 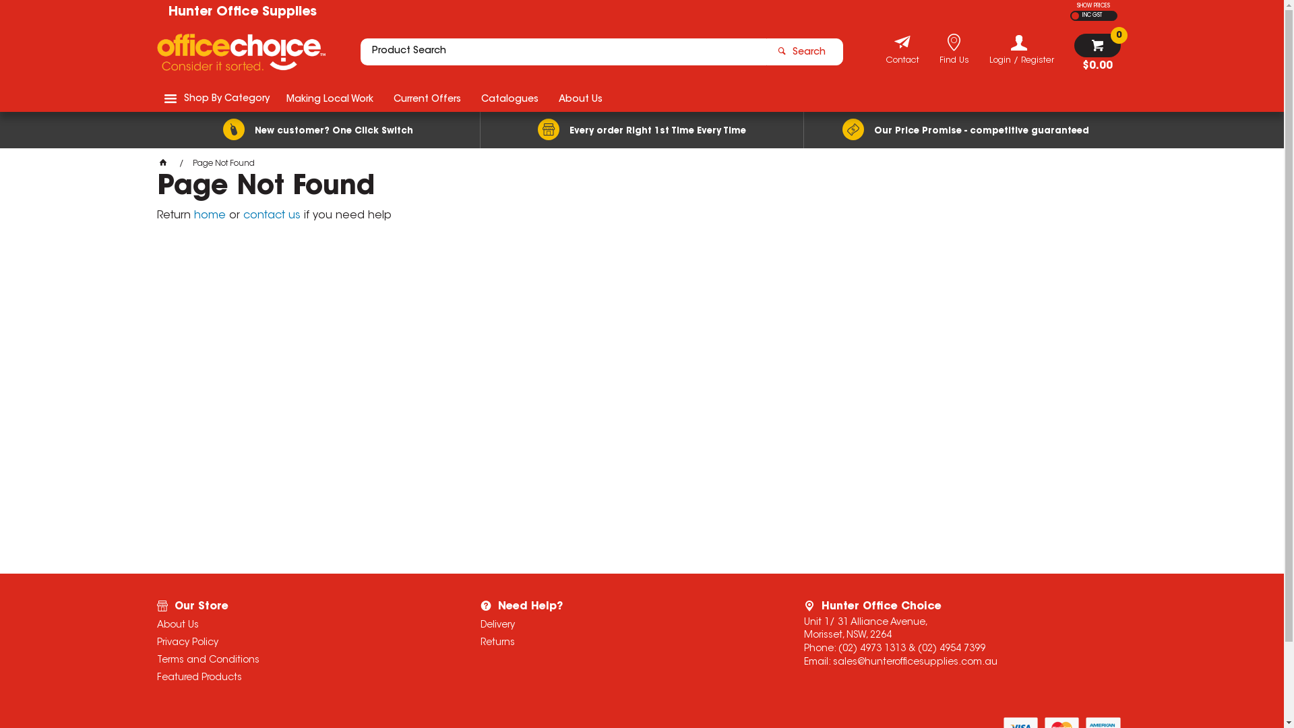 I want to click on (02) 4973 1313 & (02) 4954 7399, so click(x=912, y=649).